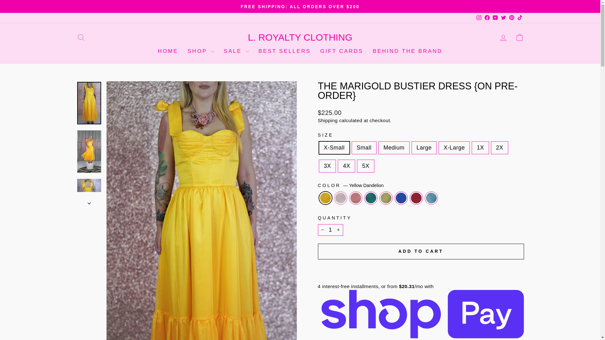  I want to click on ICON-BAG-MINIMAL, so click(519, 37).